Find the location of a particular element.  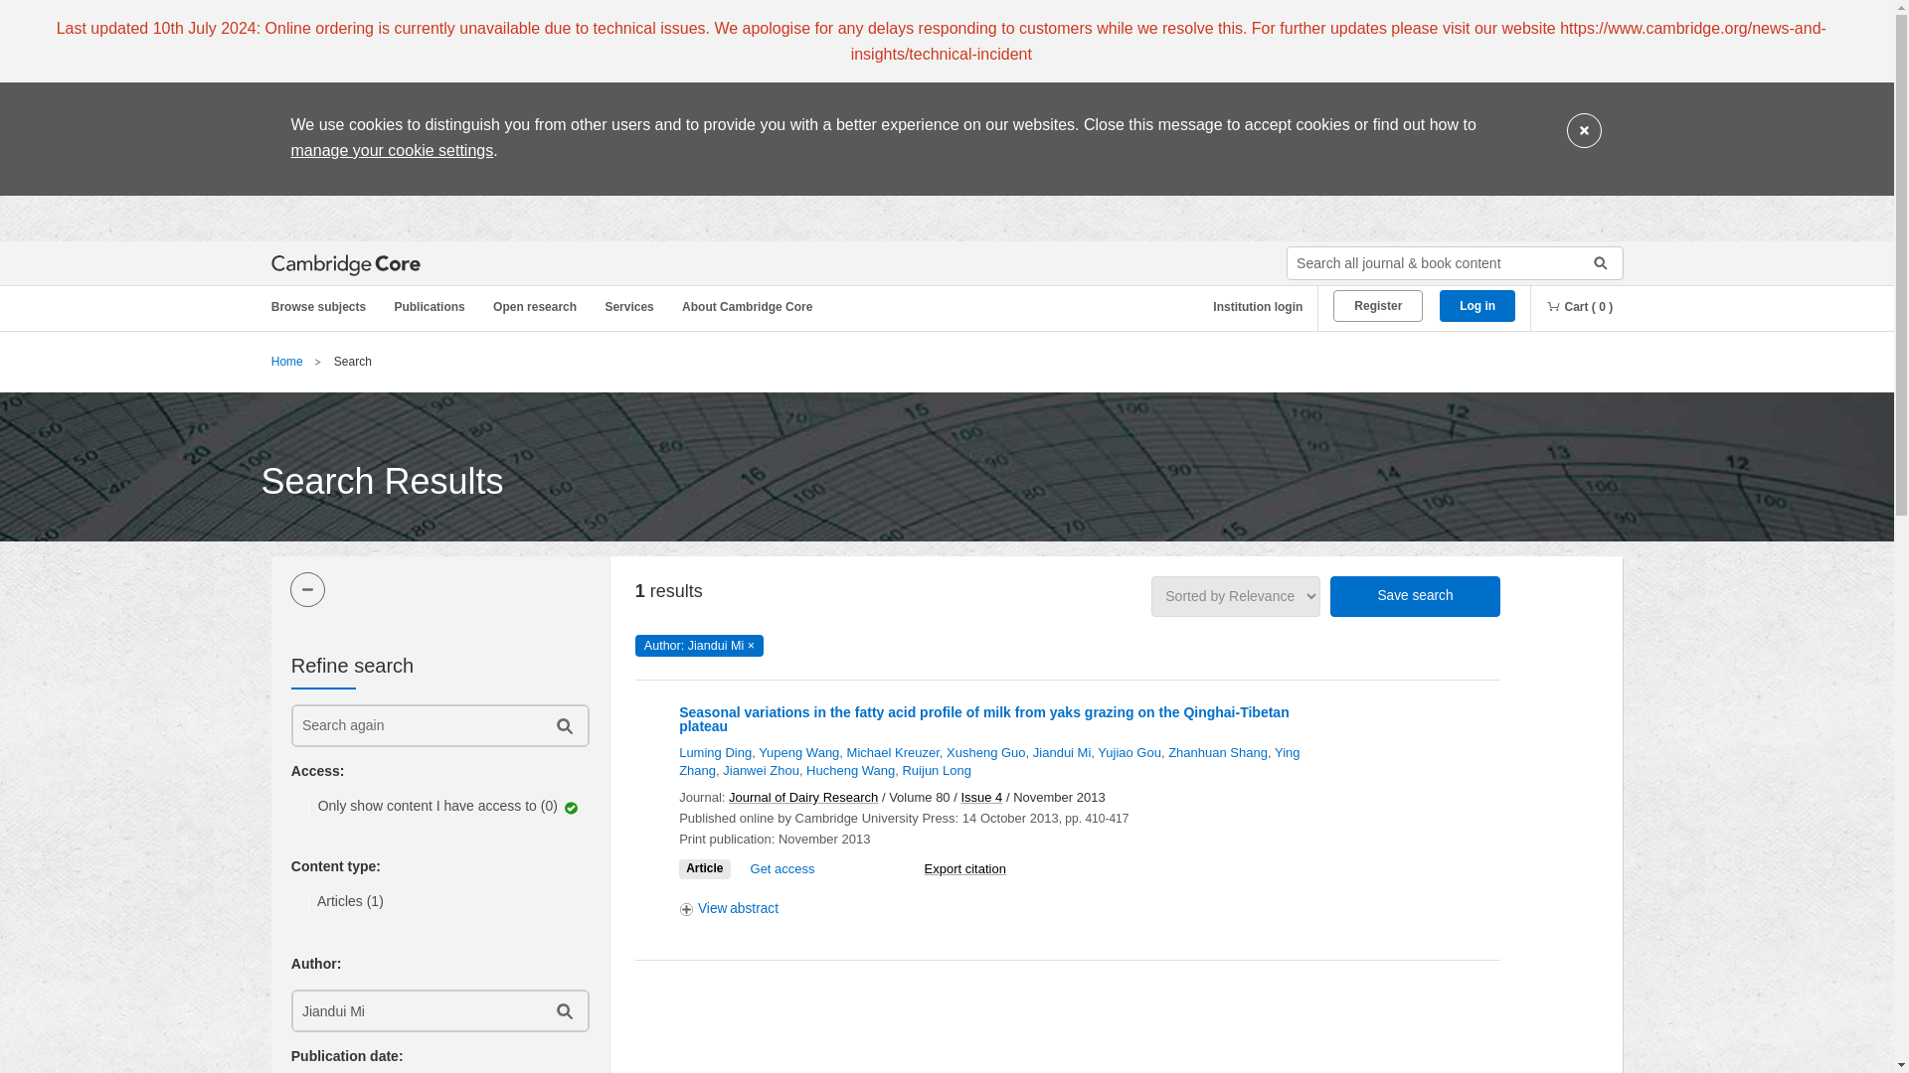

Jiandui Mi is located at coordinates (415, 1009).